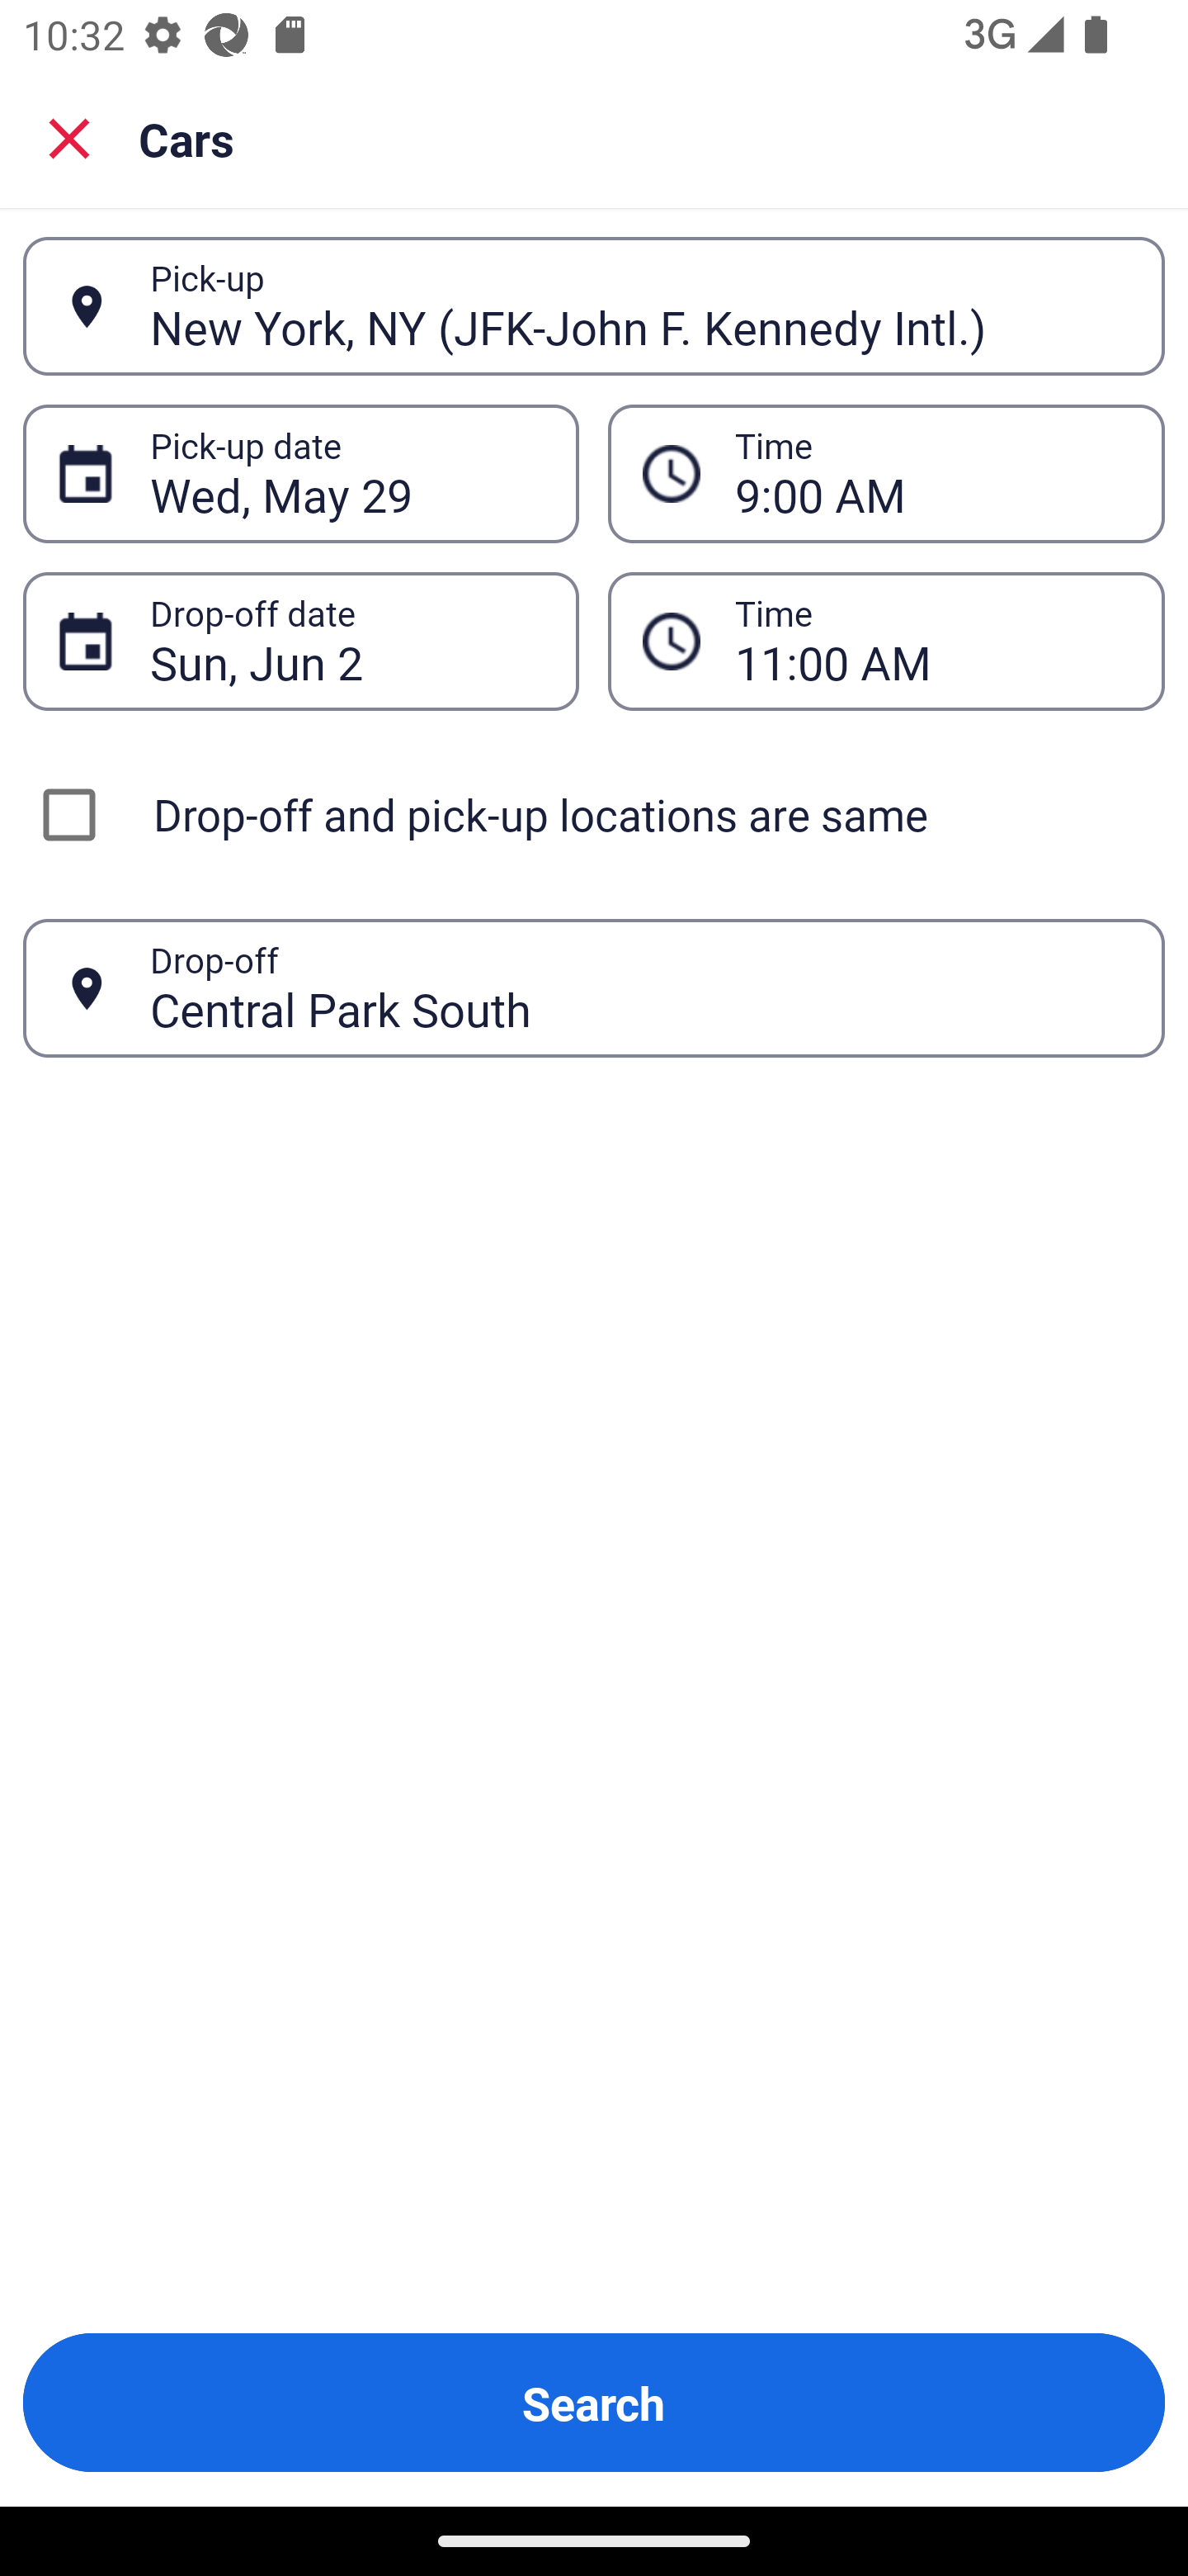  What do you see at coordinates (300, 641) in the screenshot?
I see `Sun, Jun 2 Drop-off date` at bounding box center [300, 641].